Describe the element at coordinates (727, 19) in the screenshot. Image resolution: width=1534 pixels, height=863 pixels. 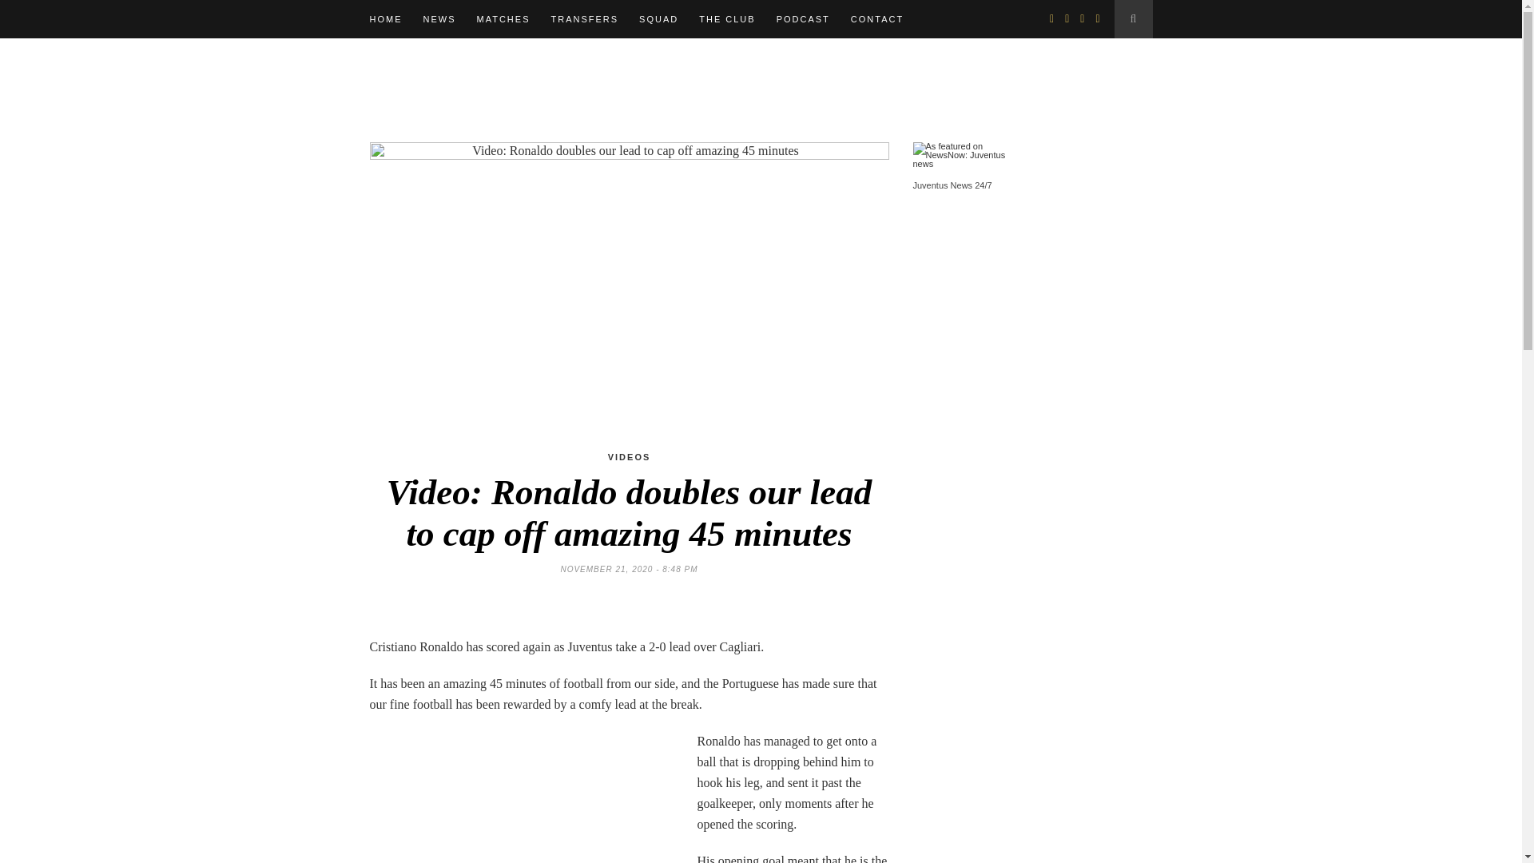
I see `The Club` at that location.